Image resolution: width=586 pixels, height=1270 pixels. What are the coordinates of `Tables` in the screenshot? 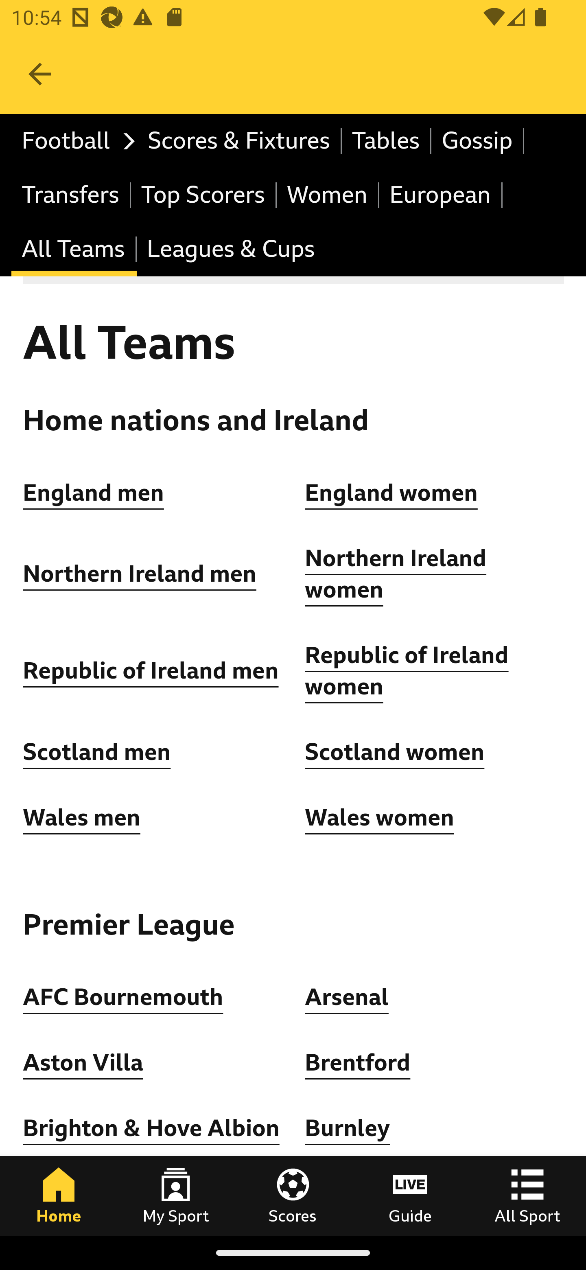 It's located at (387, 141).